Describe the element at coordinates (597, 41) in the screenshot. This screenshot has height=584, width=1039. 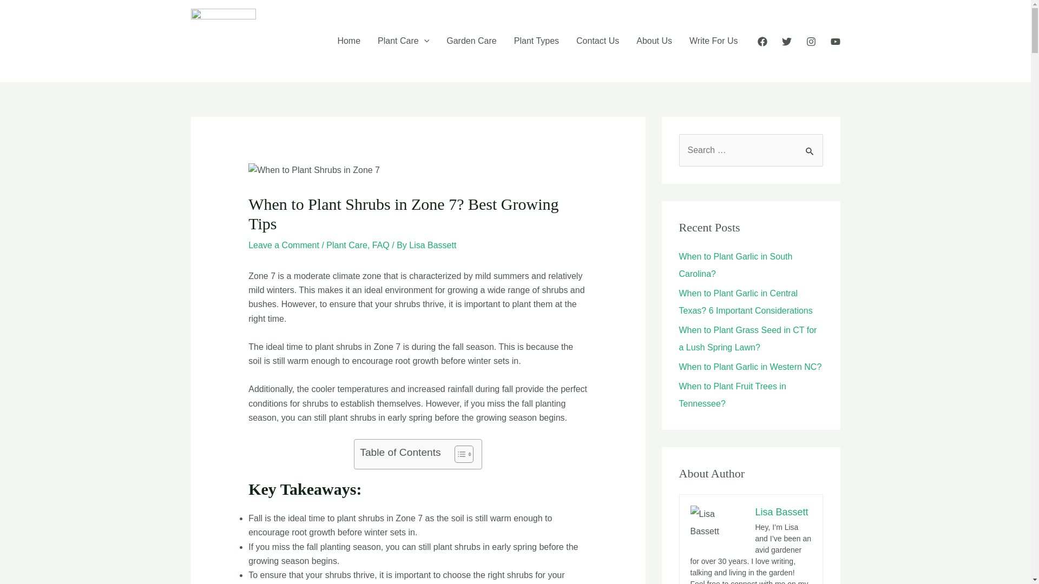
I see `Contact Us` at that location.